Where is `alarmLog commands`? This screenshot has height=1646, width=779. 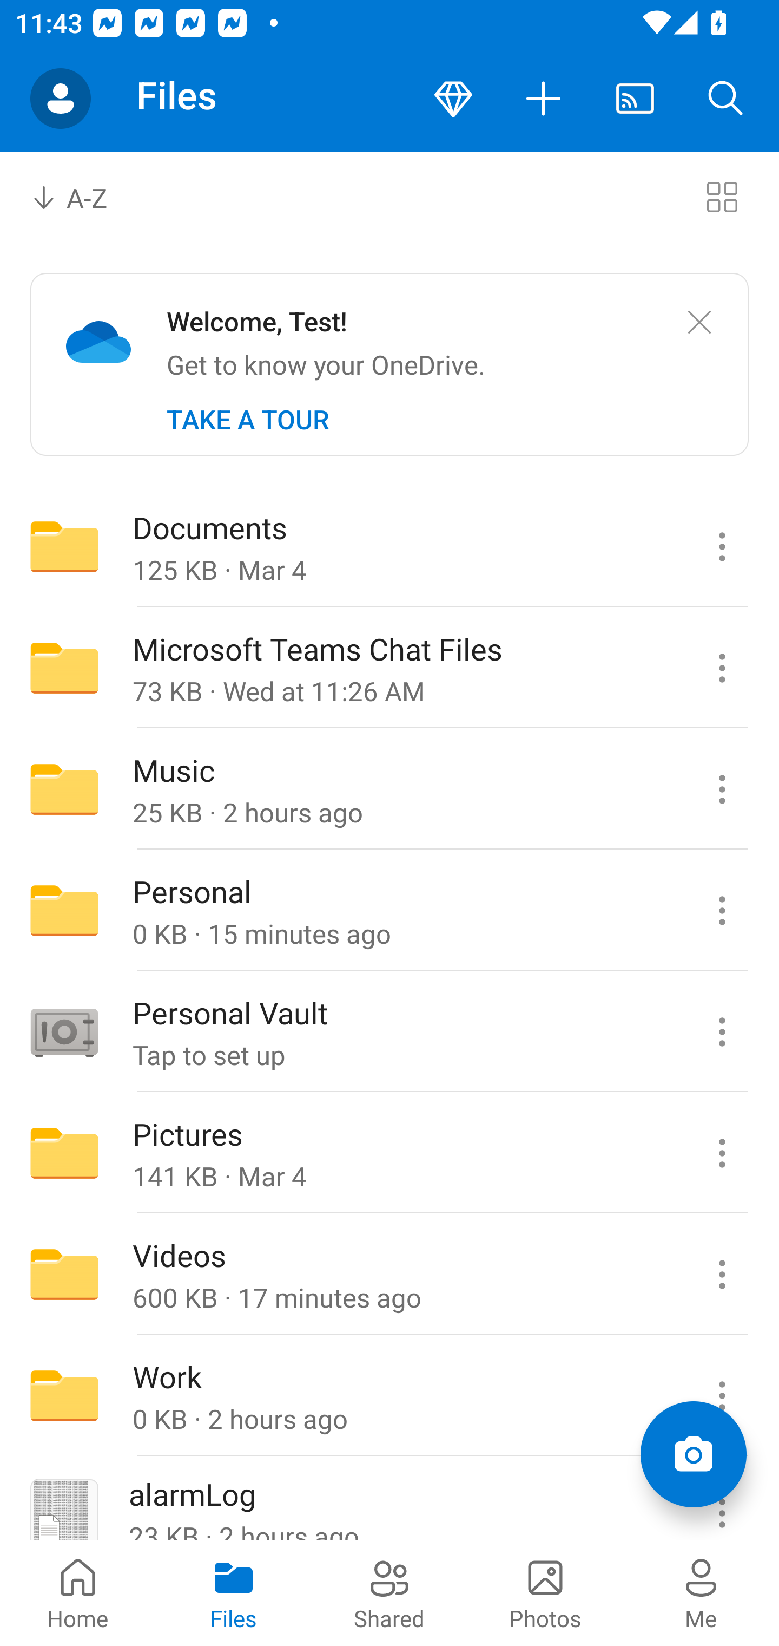
alarmLog commands is located at coordinates (722, 1499).